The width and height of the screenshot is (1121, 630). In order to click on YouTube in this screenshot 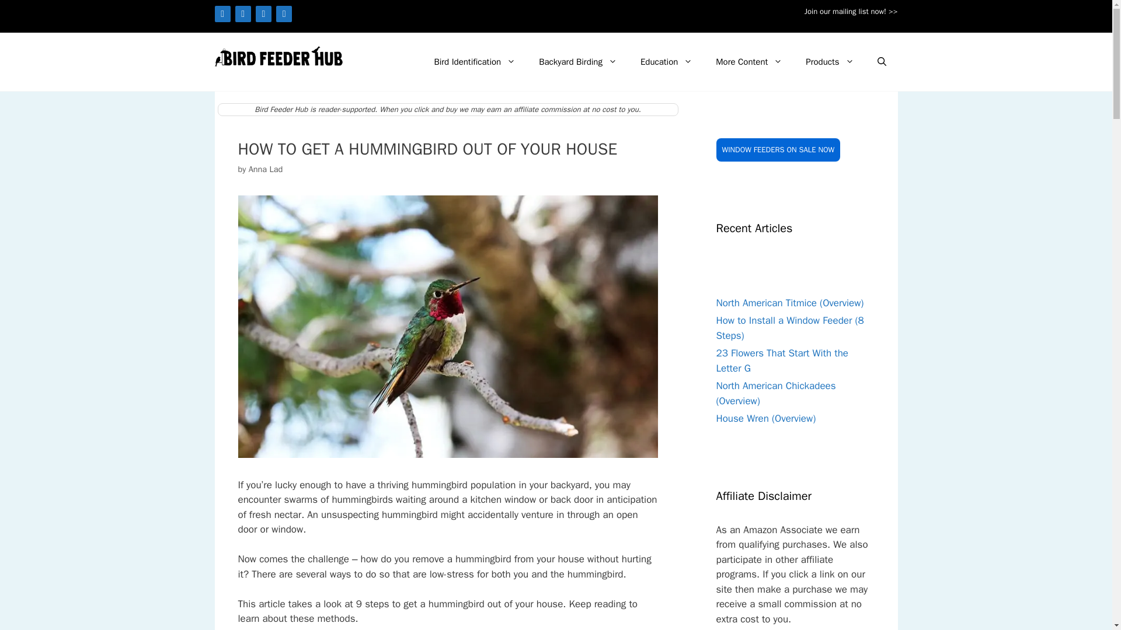, I will do `click(284, 13)`.